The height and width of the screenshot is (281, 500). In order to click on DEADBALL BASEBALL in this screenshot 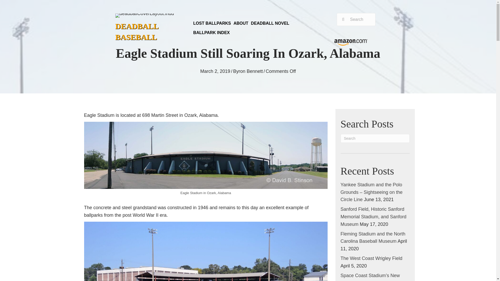, I will do `click(137, 31)`.